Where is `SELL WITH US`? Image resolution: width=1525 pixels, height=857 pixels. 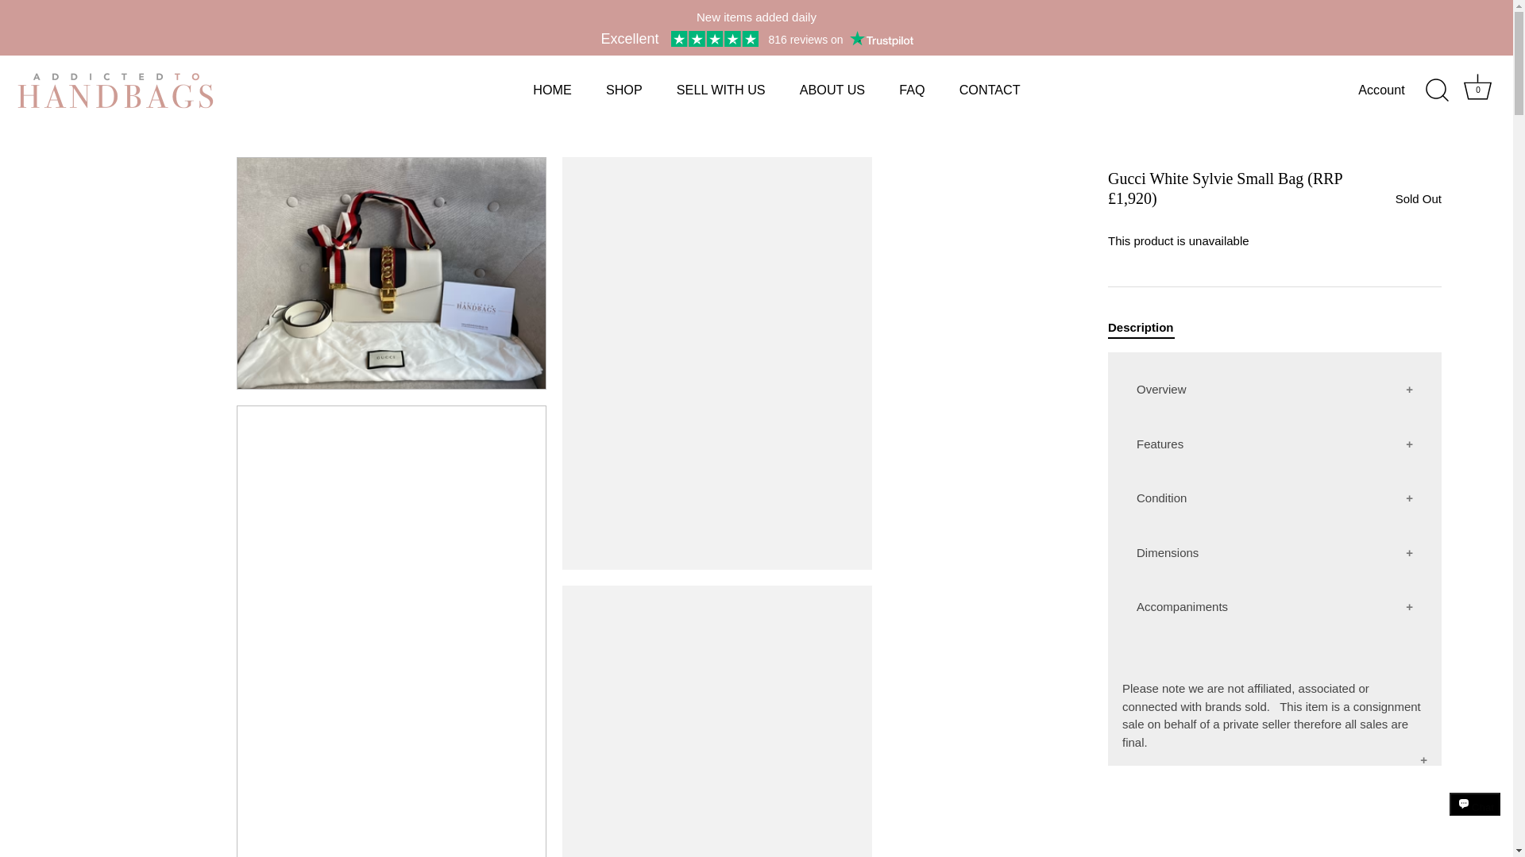
SELL WITH US is located at coordinates (720, 89).